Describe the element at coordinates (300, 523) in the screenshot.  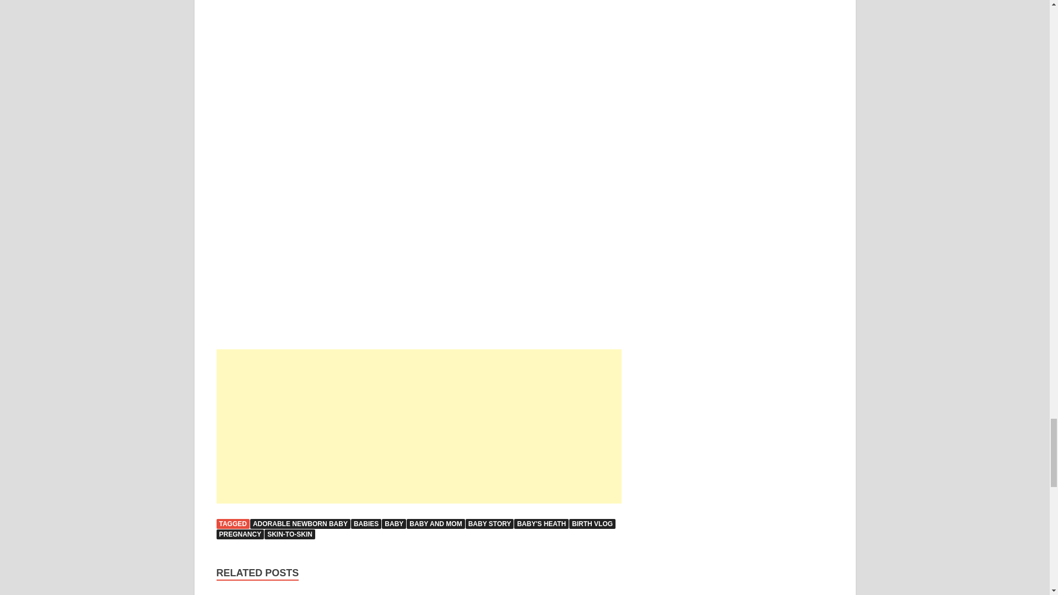
I see `ADORABLE NEWBORN BABY` at that location.